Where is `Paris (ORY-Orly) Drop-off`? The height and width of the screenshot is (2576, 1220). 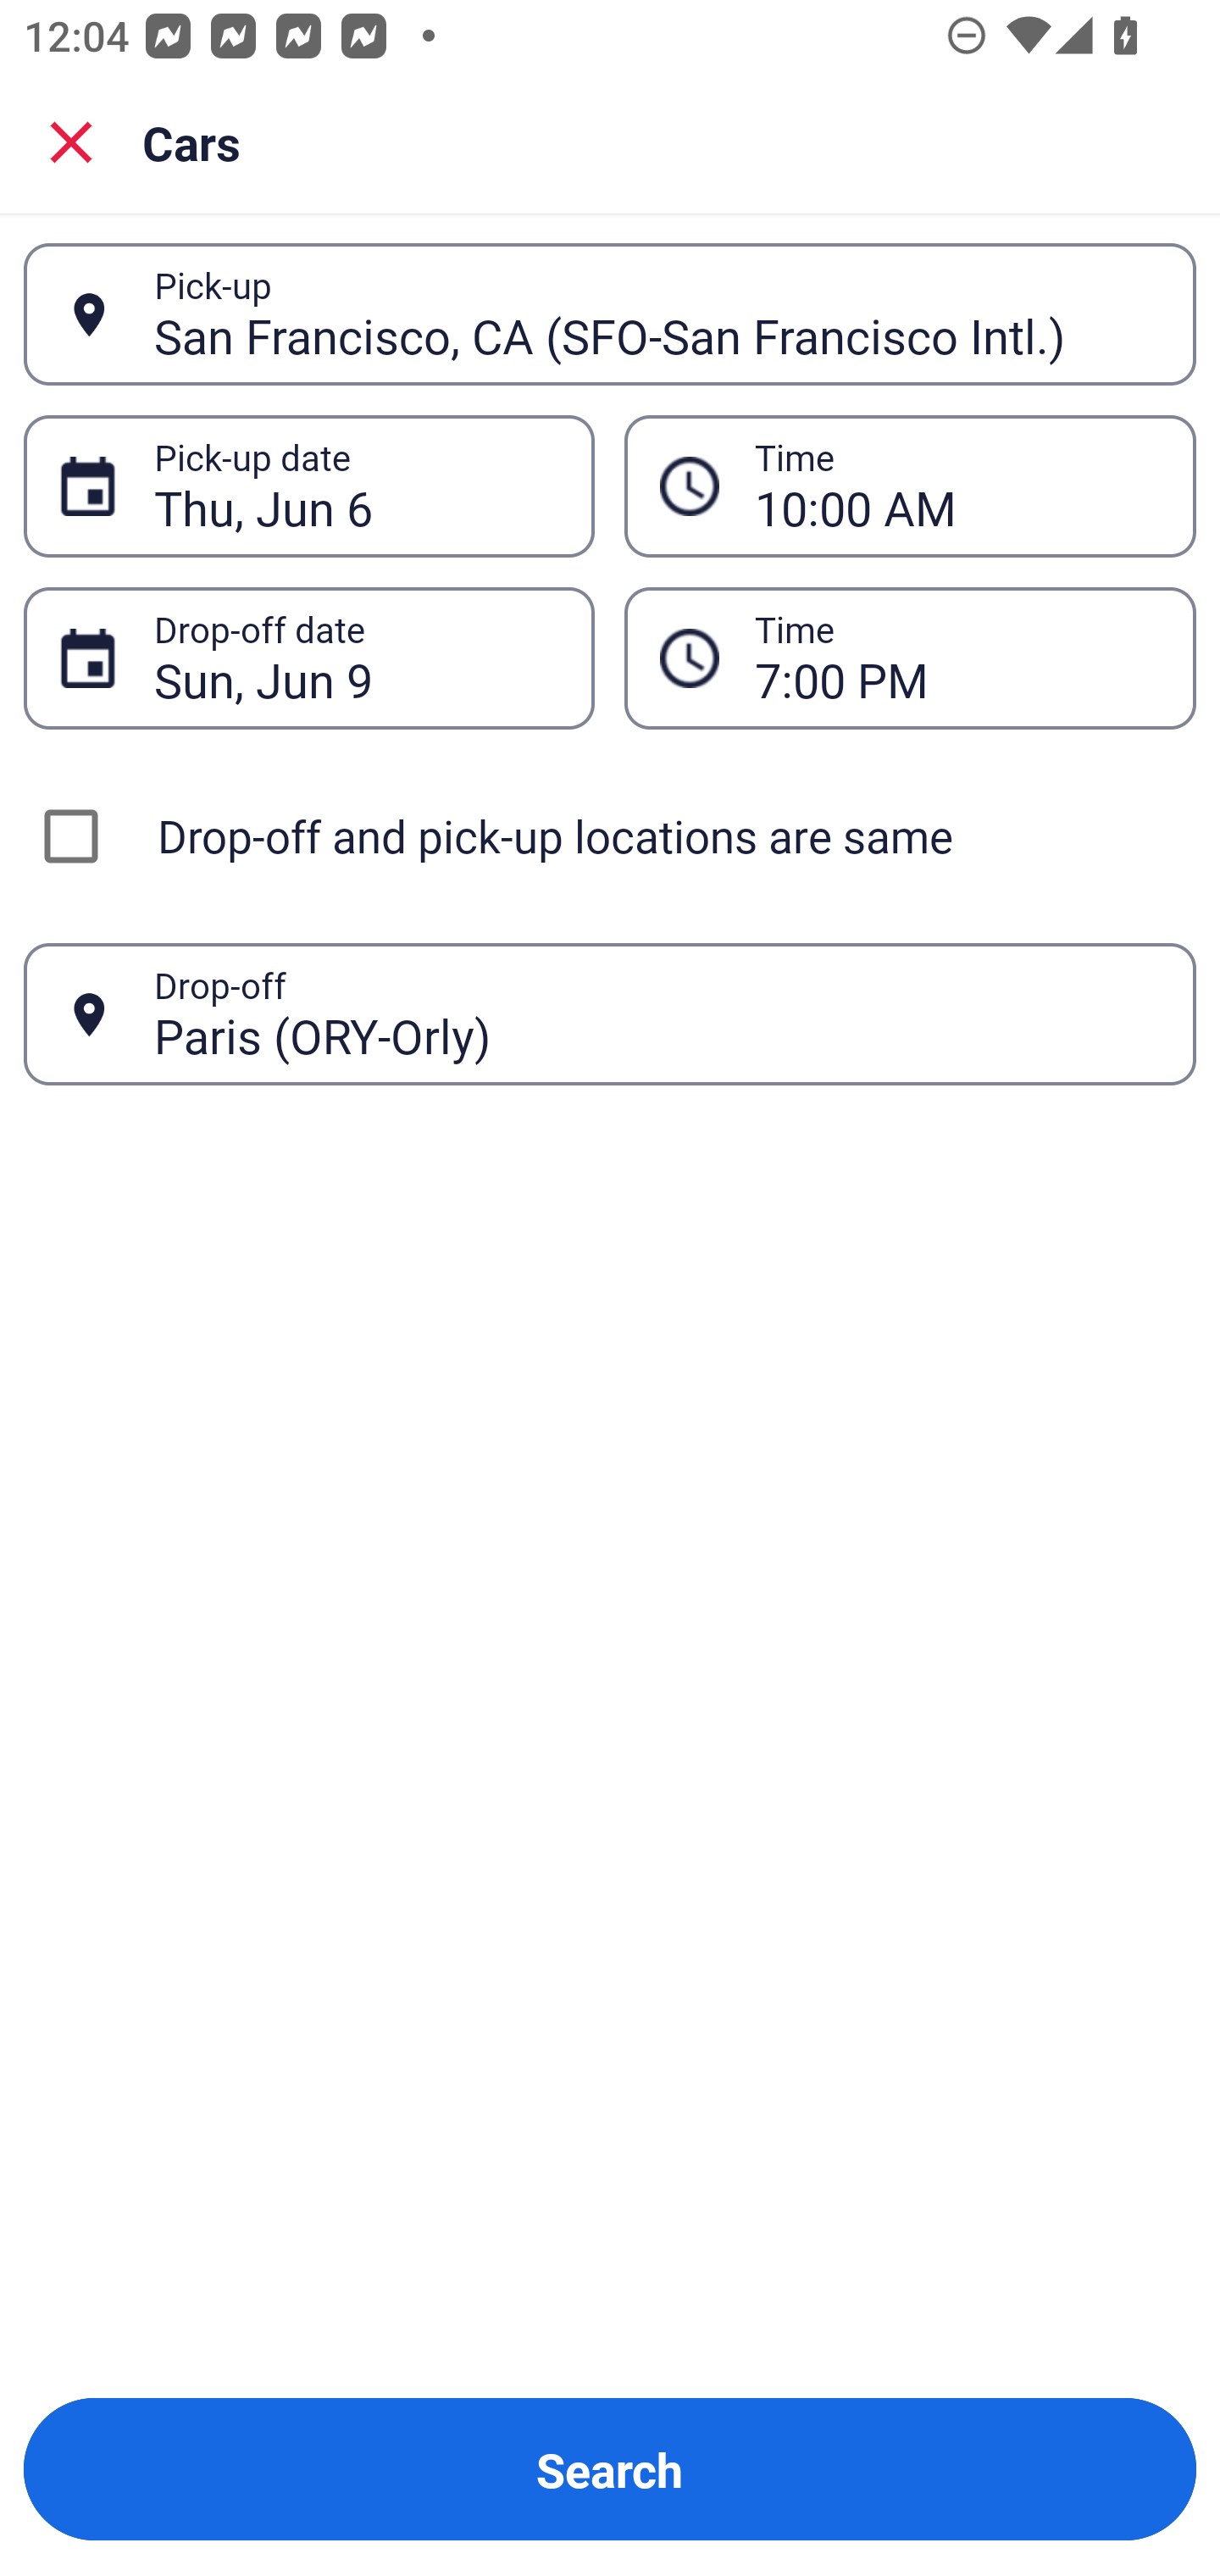 Paris (ORY-Orly) Drop-off is located at coordinates (610, 1013).